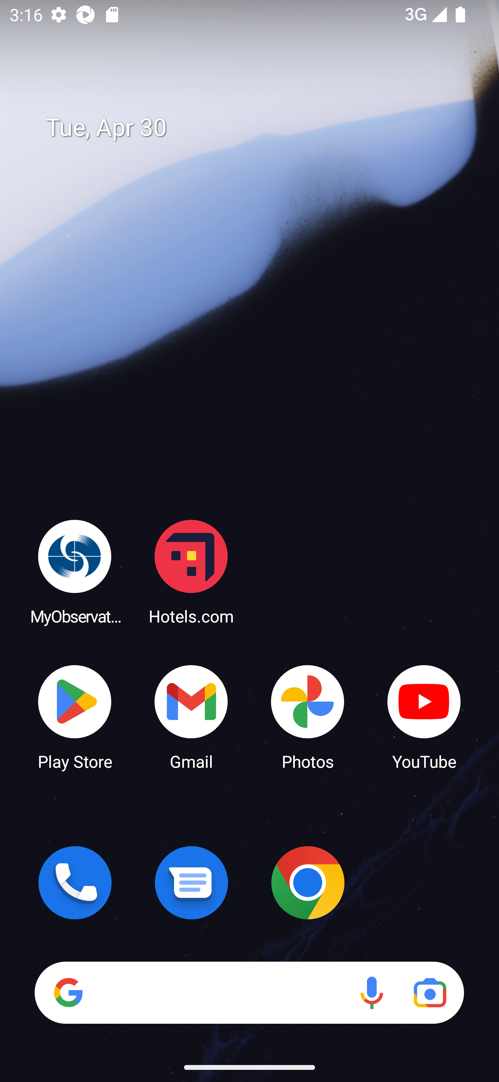 Image resolution: width=499 pixels, height=1082 pixels. I want to click on Messages, so click(191, 883).